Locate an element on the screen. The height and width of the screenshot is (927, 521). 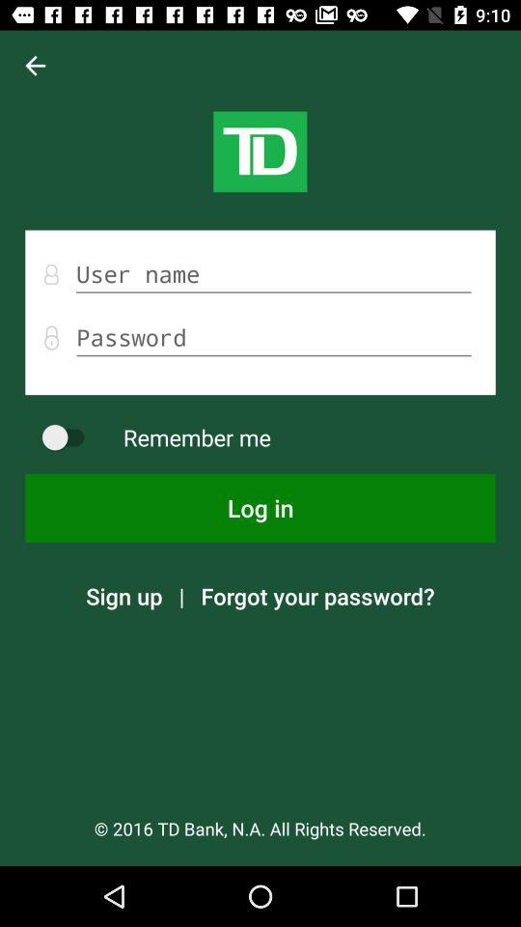
turn off icon above the 2016 td bank is located at coordinates (317, 596).